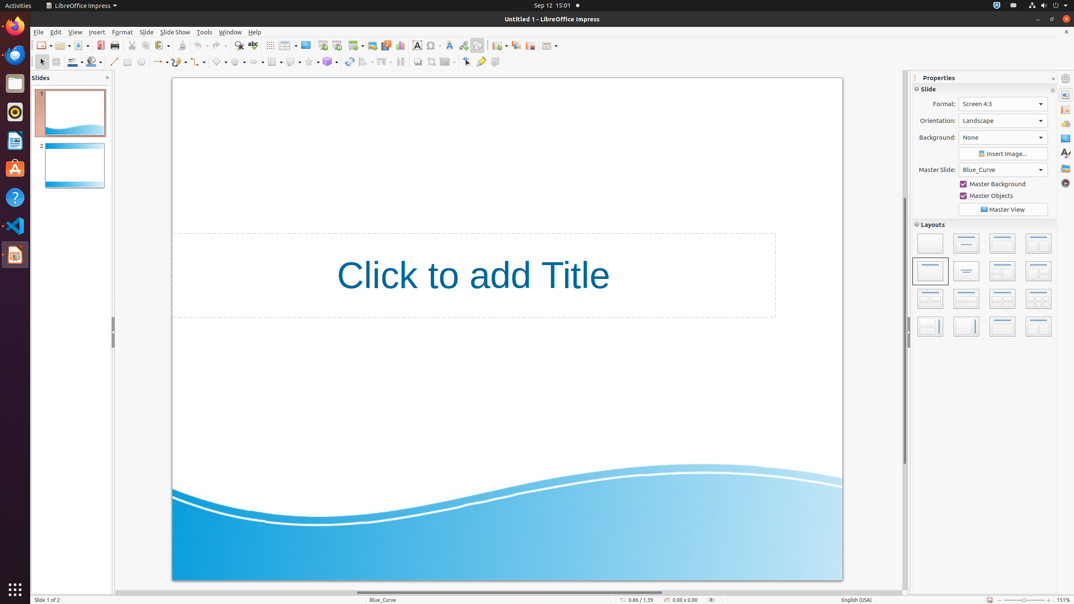 This screenshot has height=604, width=1074. Describe the element at coordinates (1037, 104) in the screenshot. I see `Font Size` at that location.